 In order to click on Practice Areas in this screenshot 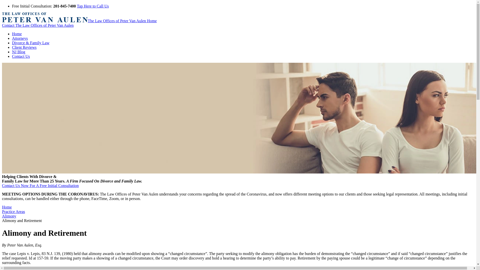, I will do `click(13, 211)`.